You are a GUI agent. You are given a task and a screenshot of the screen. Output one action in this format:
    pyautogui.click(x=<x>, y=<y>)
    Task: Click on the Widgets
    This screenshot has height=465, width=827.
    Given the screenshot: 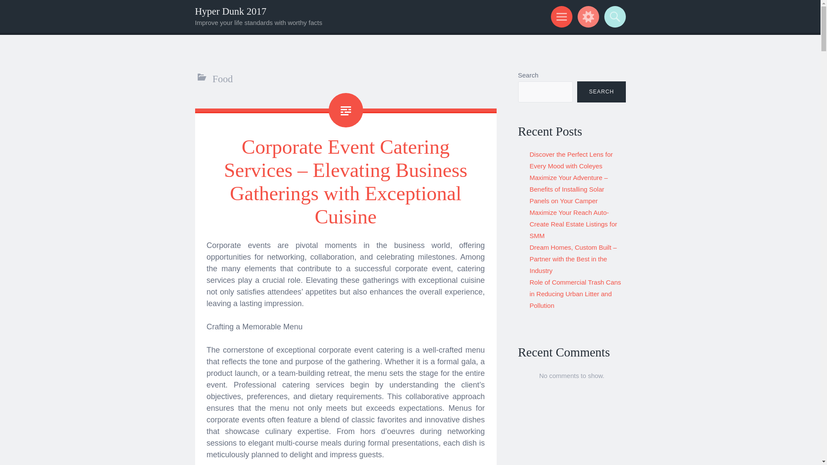 What is the action you would take?
    pyautogui.click(x=587, y=16)
    